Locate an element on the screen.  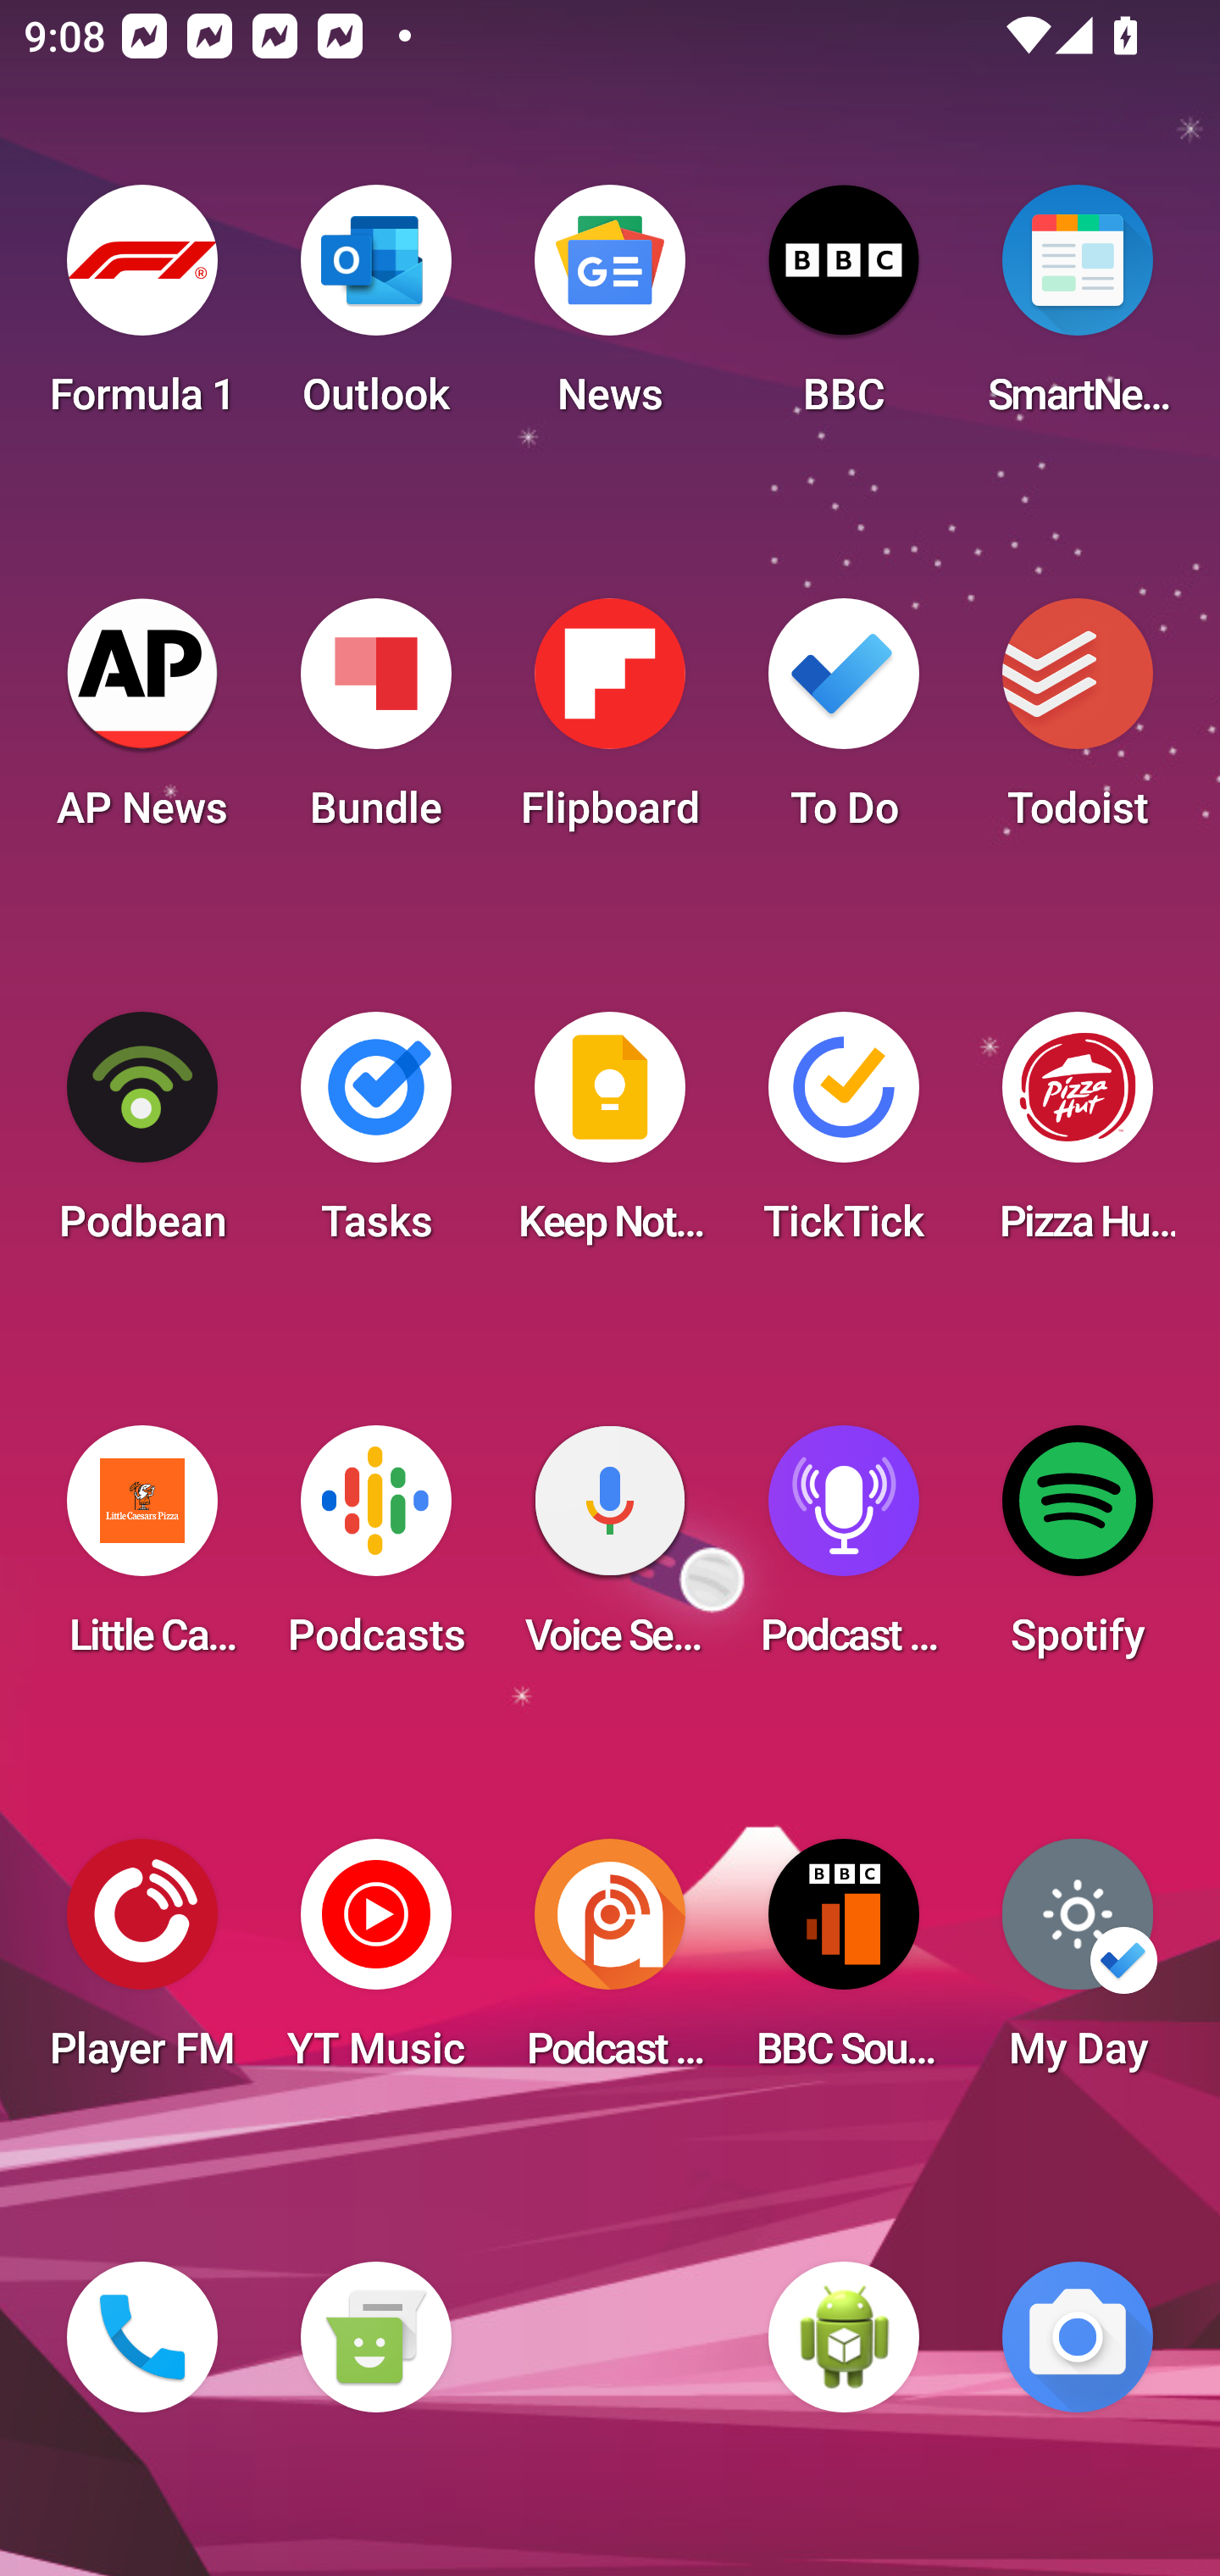
Little Caesars Pizza is located at coordinates (142, 1551).